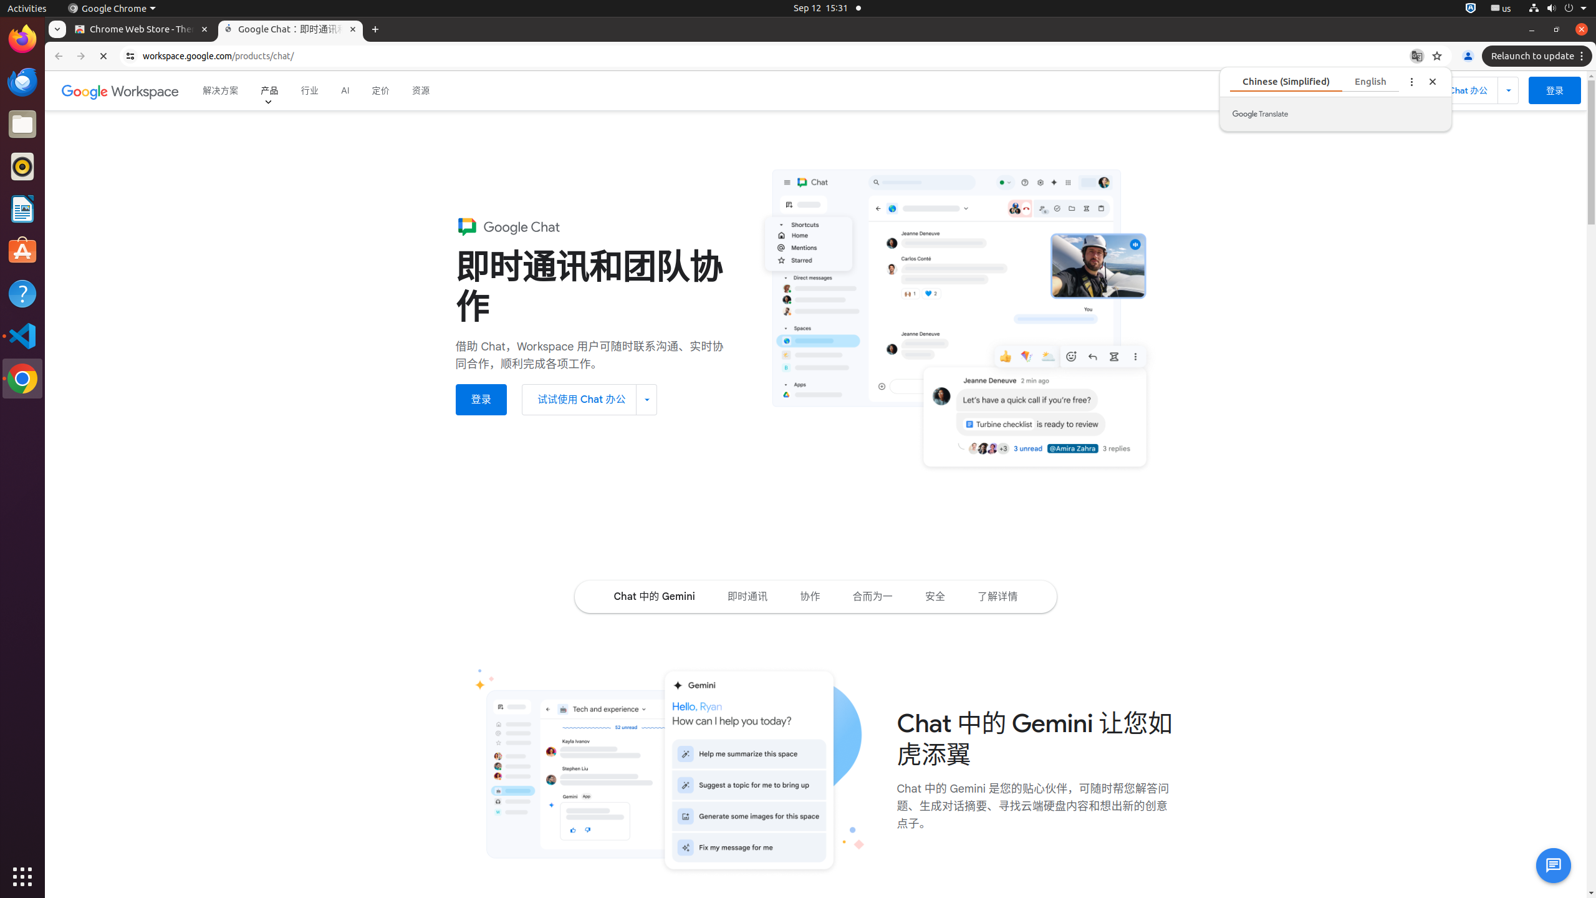 The width and height of the screenshot is (1596, 898). Describe the element at coordinates (22, 293) in the screenshot. I see `Help` at that location.